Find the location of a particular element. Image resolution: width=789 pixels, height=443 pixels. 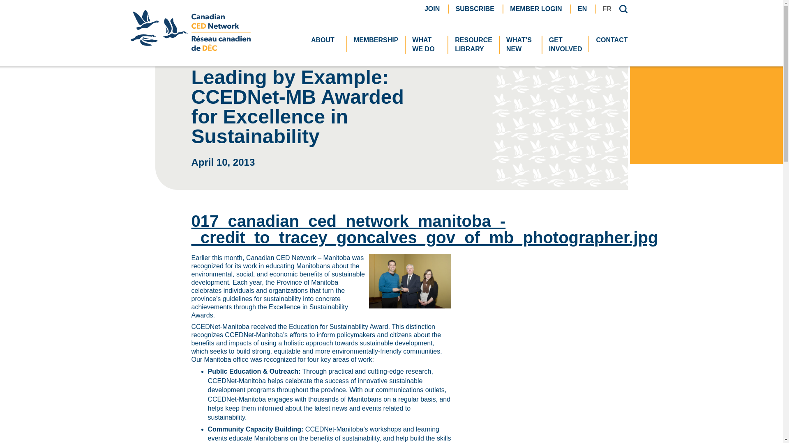

JOIN is located at coordinates (431, 8).